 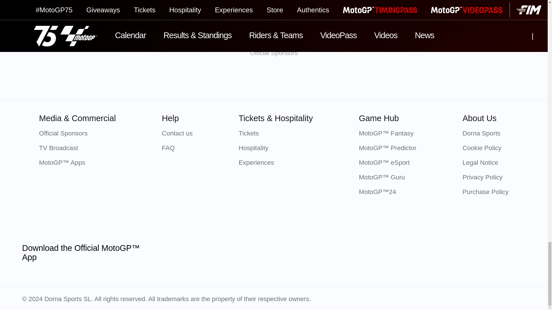 I want to click on ESTRELLA GALICIA, so click(x=365, y=80).